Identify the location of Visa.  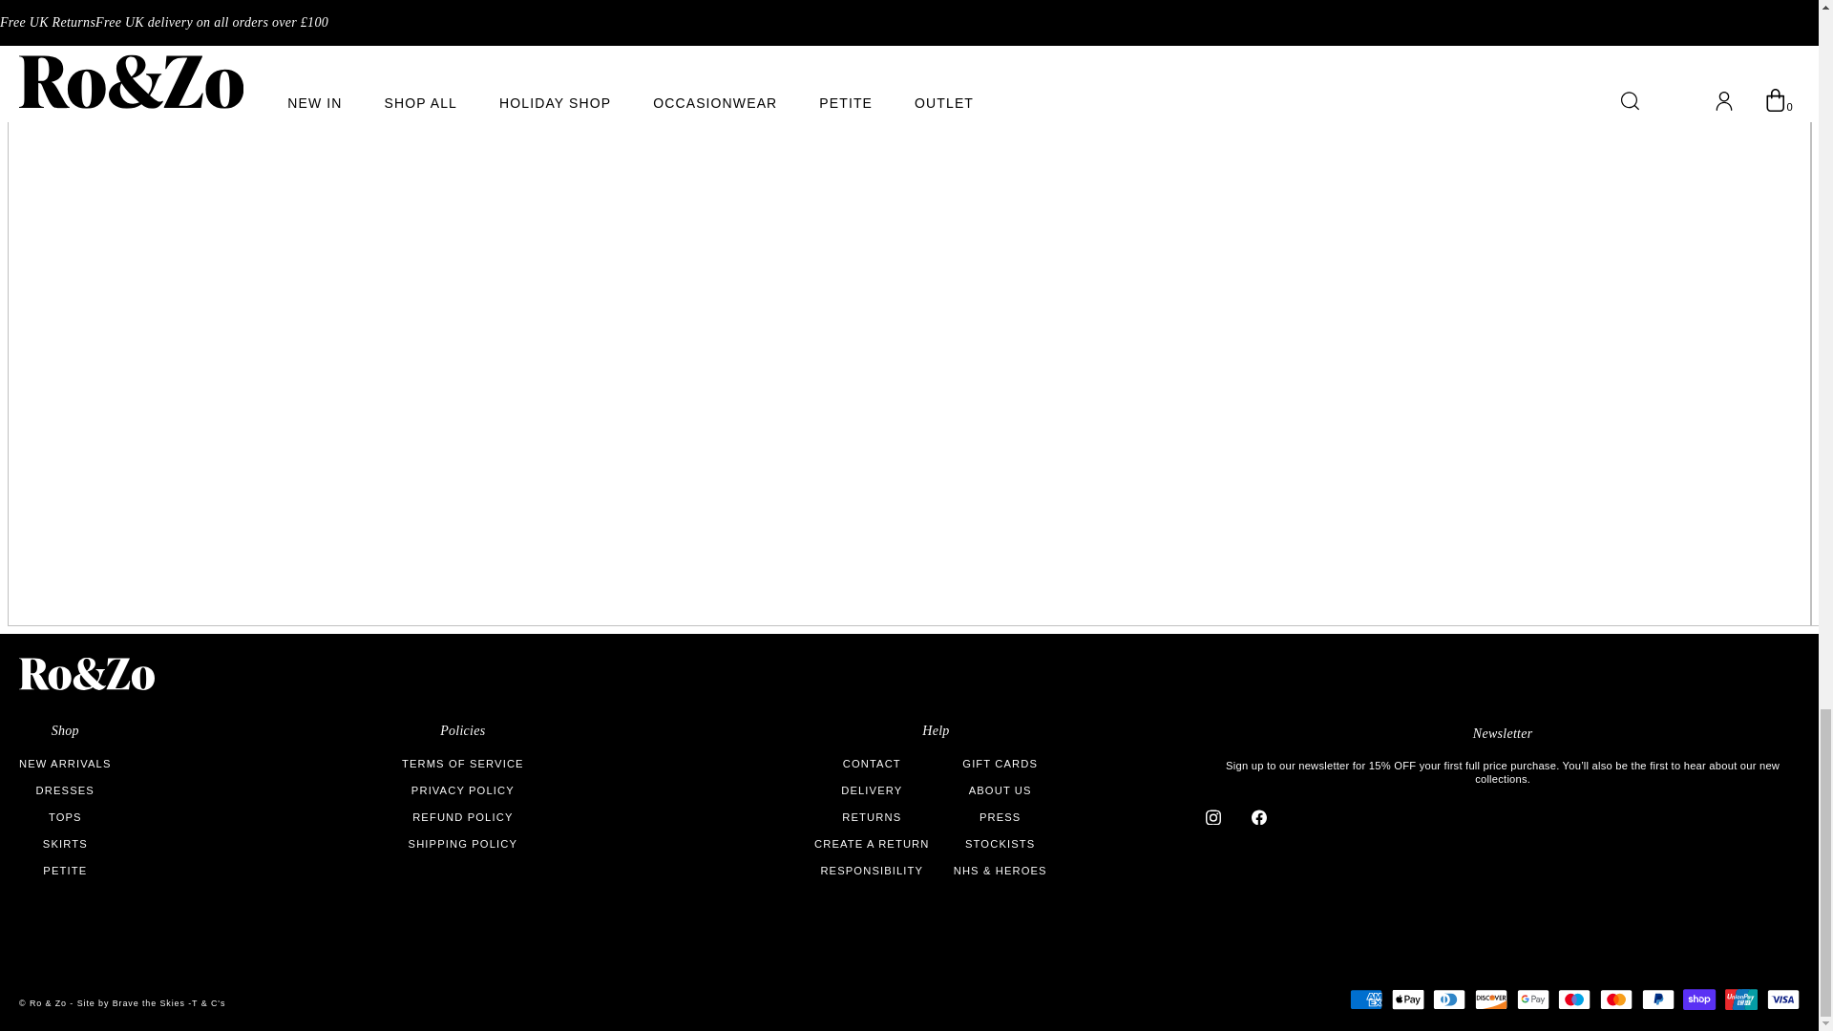
(1783, 999).